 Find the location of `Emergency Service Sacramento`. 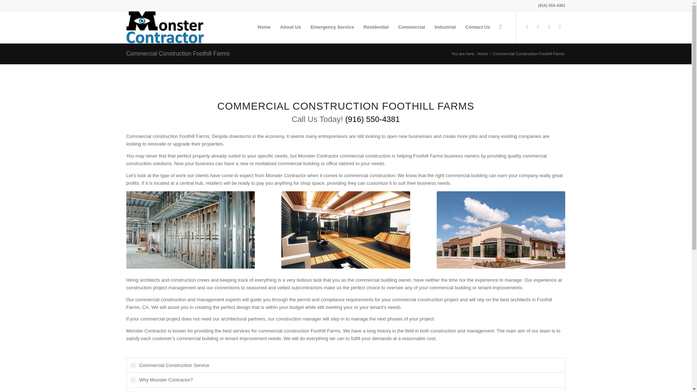

Emergency Service Sacramento is located at coordinates (332, 27).